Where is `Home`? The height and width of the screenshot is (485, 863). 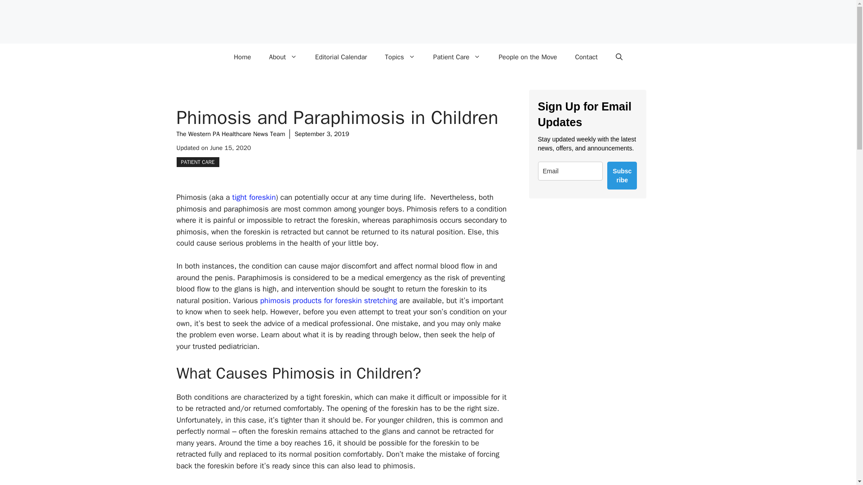
Home is located at coordinates (242, 57).